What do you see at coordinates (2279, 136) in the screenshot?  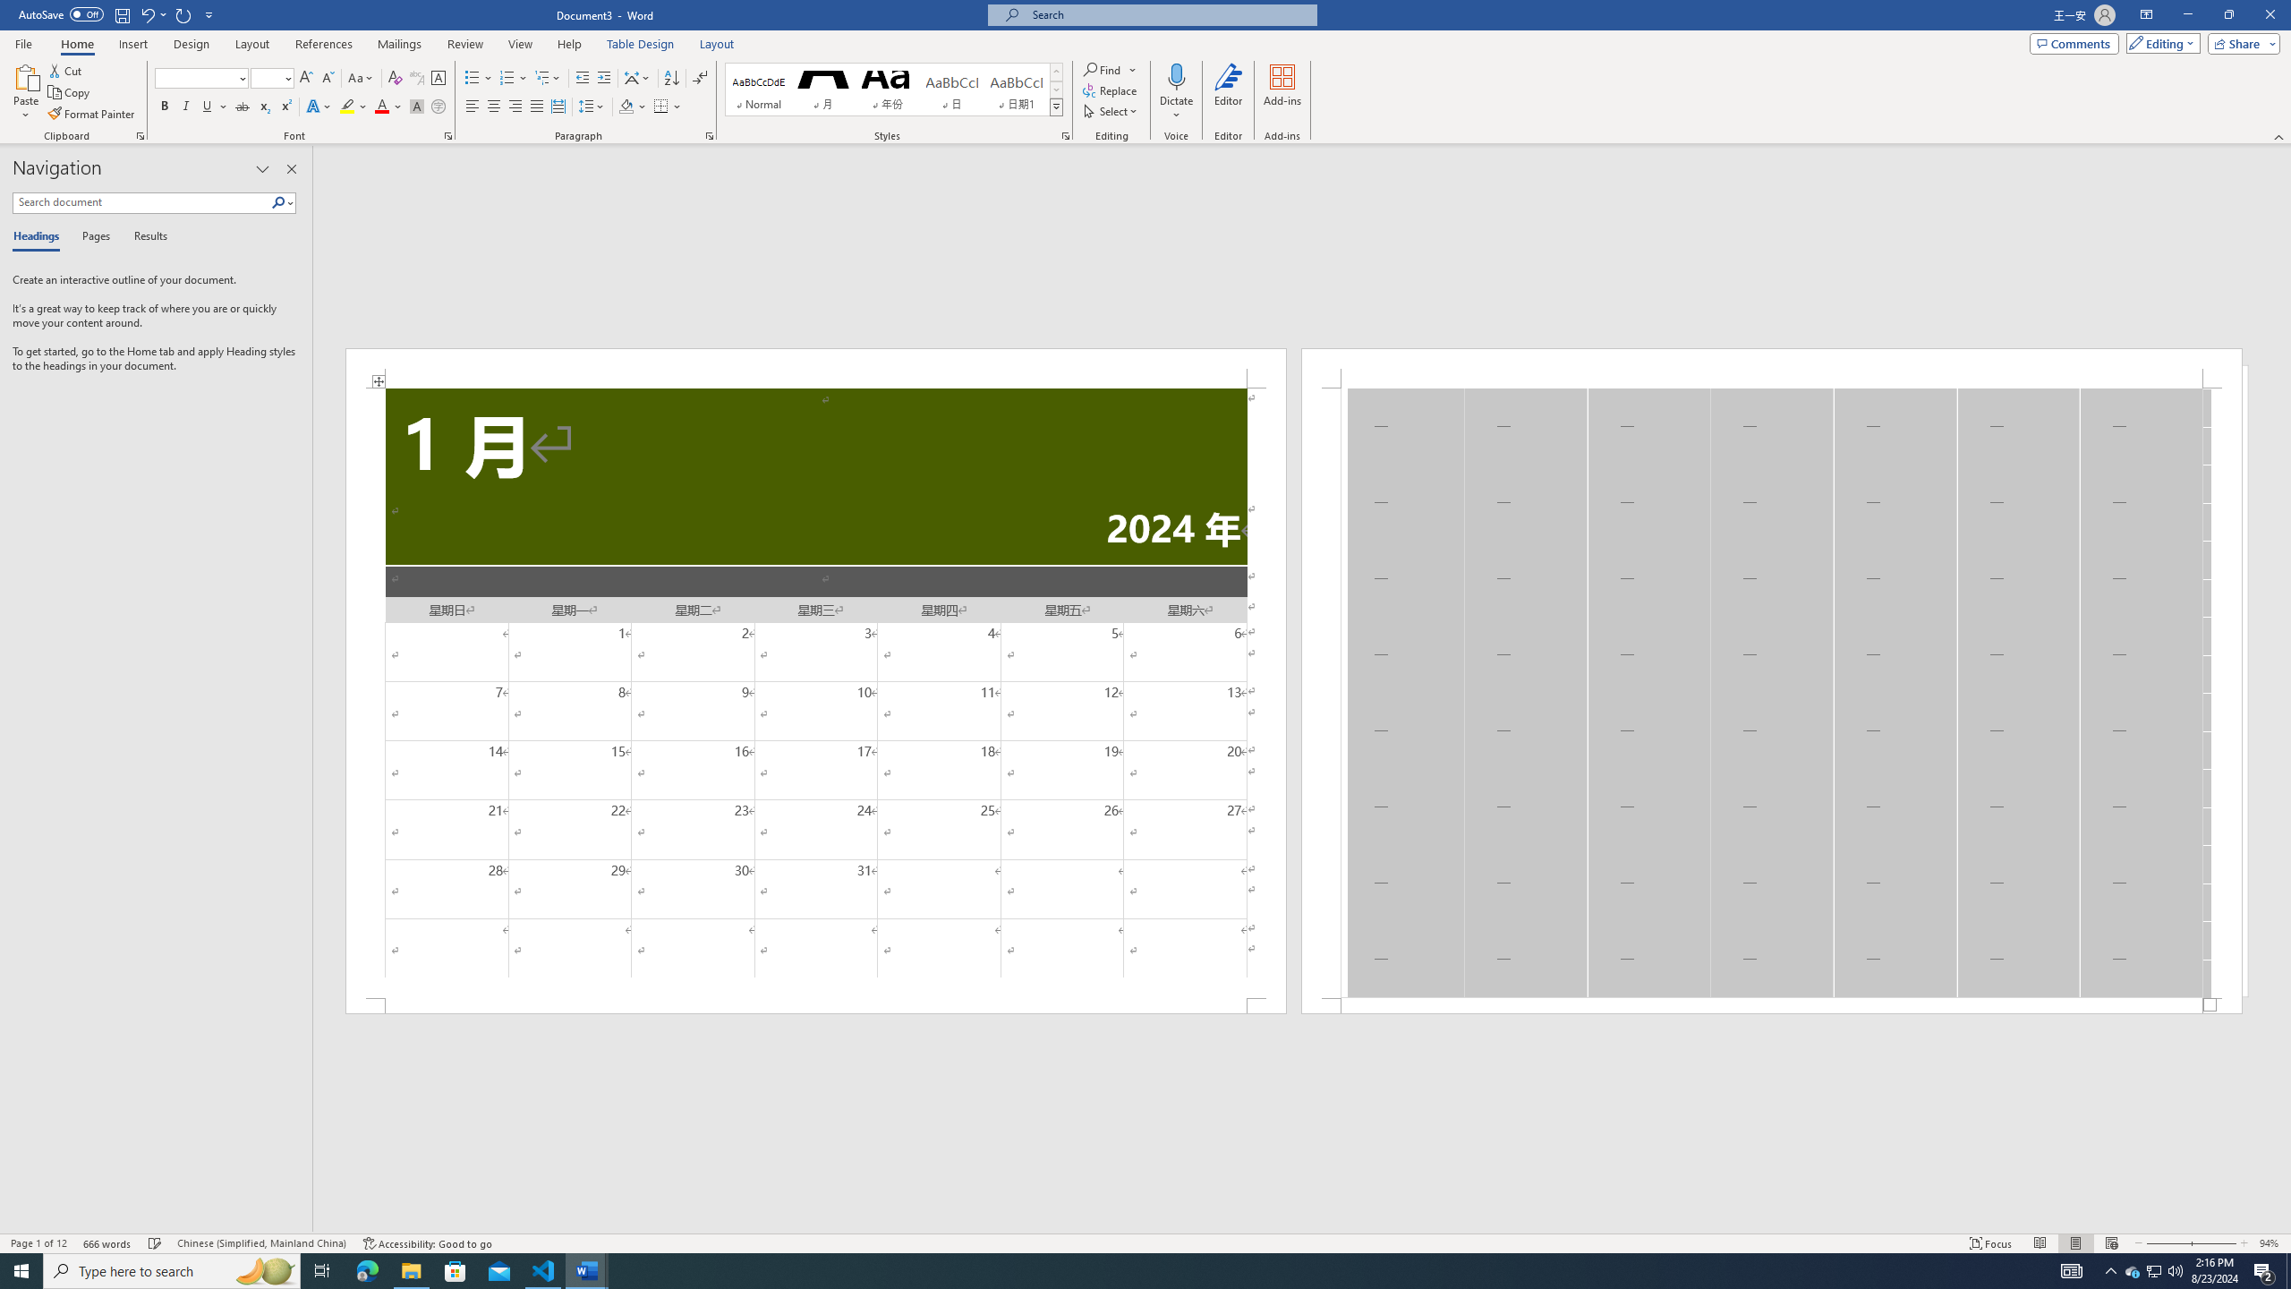 I see `Collapse the Ribbon` at bounding box center [2279, 136].